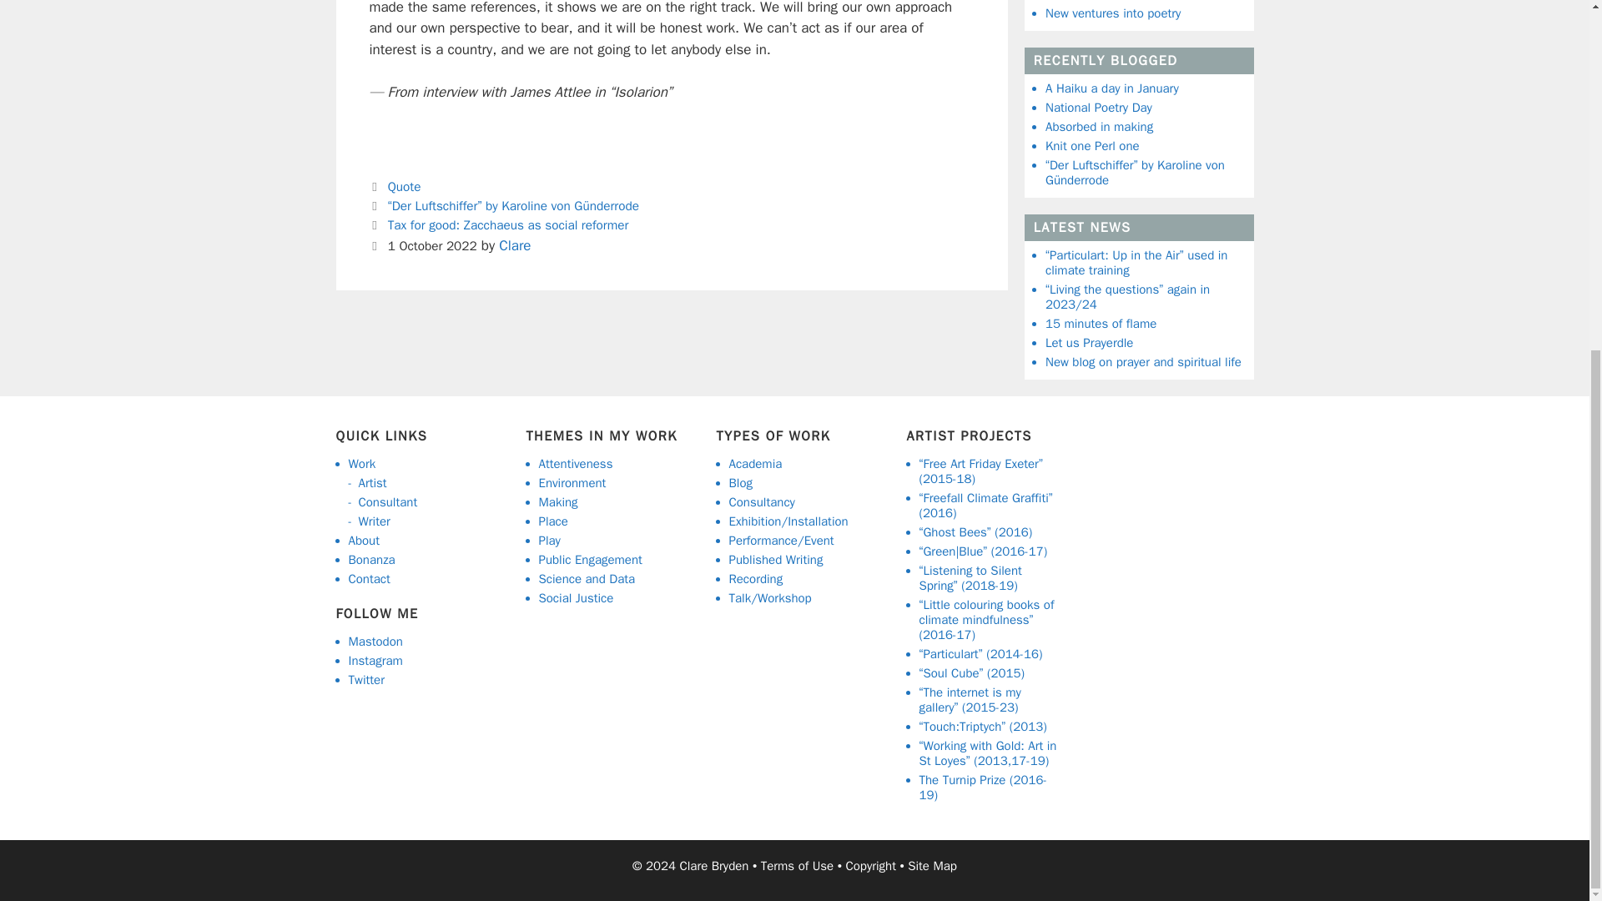 Image resolution: width=1602 pixels, height=901 pixels. Describe the element at coordinates (514, 245) in the screenshot. I see `View all posts by Clare` at that location.